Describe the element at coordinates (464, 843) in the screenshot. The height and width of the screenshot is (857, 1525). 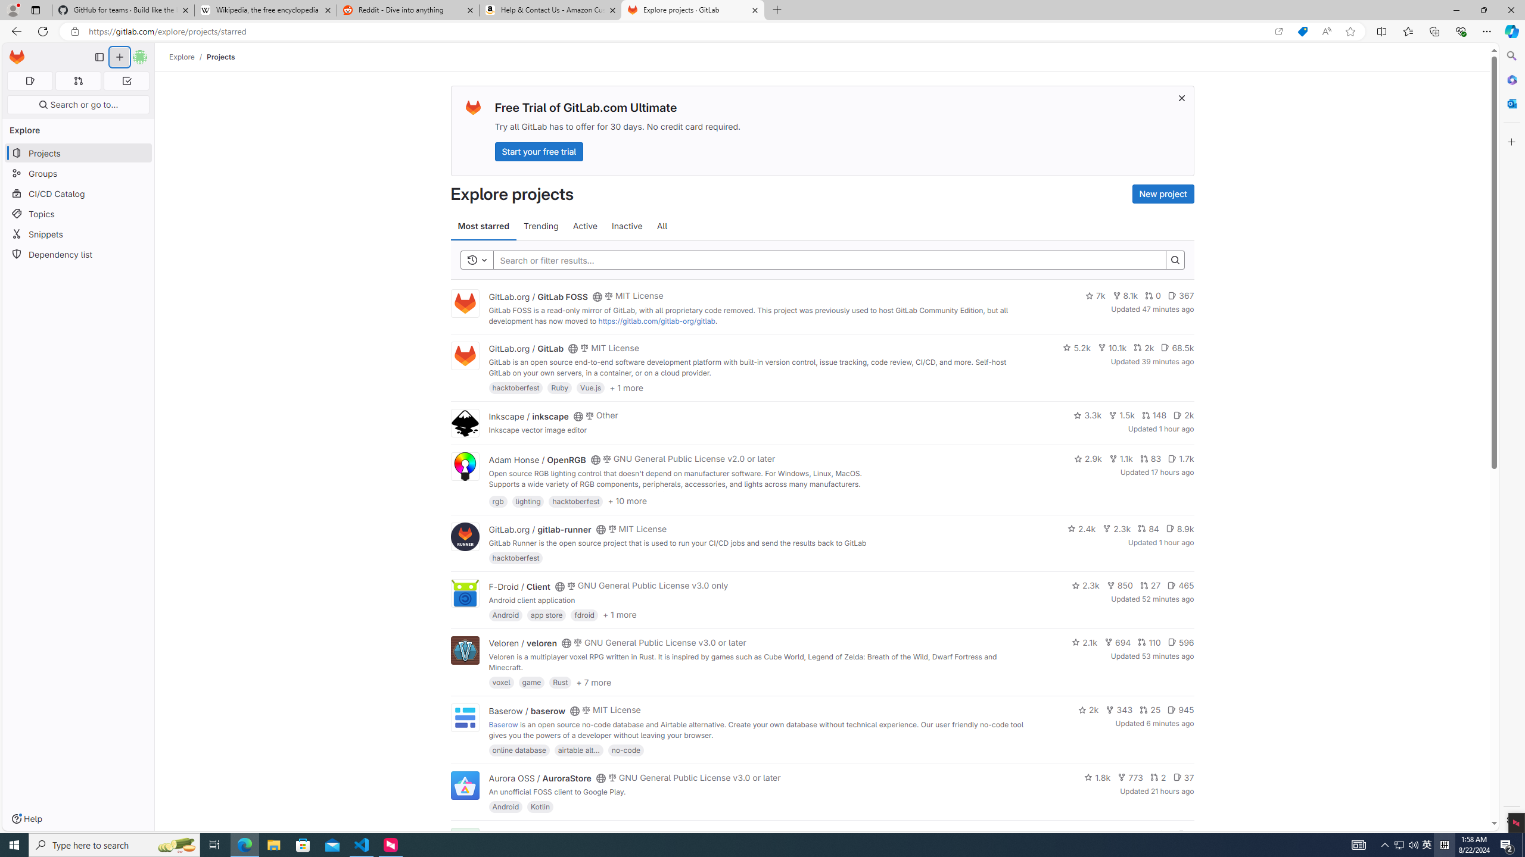
I see `F` at that location.